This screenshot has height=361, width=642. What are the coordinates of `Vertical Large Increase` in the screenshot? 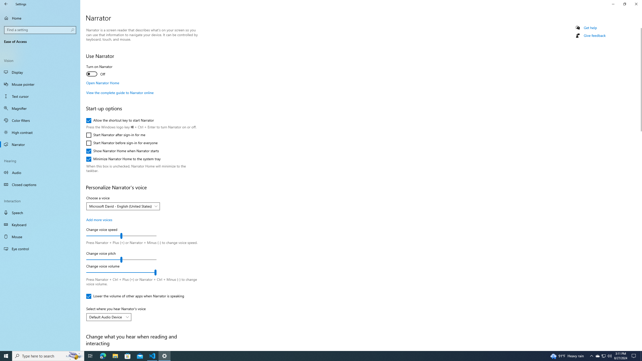 It's located at (640, 239).